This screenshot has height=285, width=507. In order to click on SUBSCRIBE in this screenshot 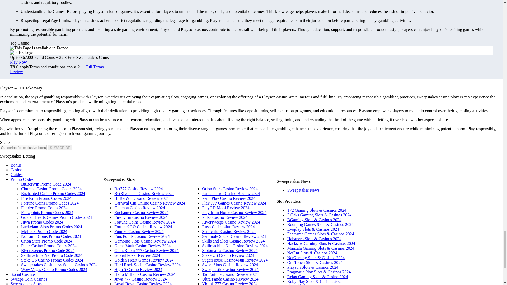, I will do `click(60, 148)`.